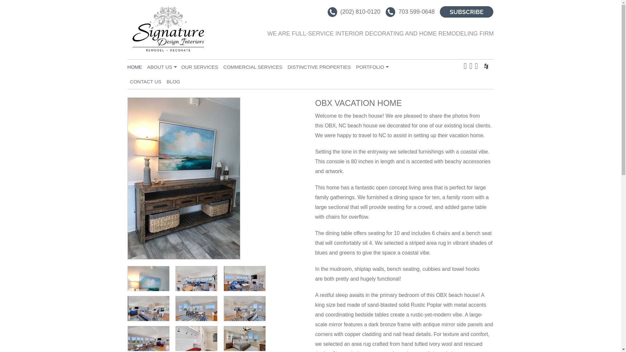 Image resolution: width=626 pixels, height=352 pixels. I want to click on 703 599-0648, so click(411, 11).